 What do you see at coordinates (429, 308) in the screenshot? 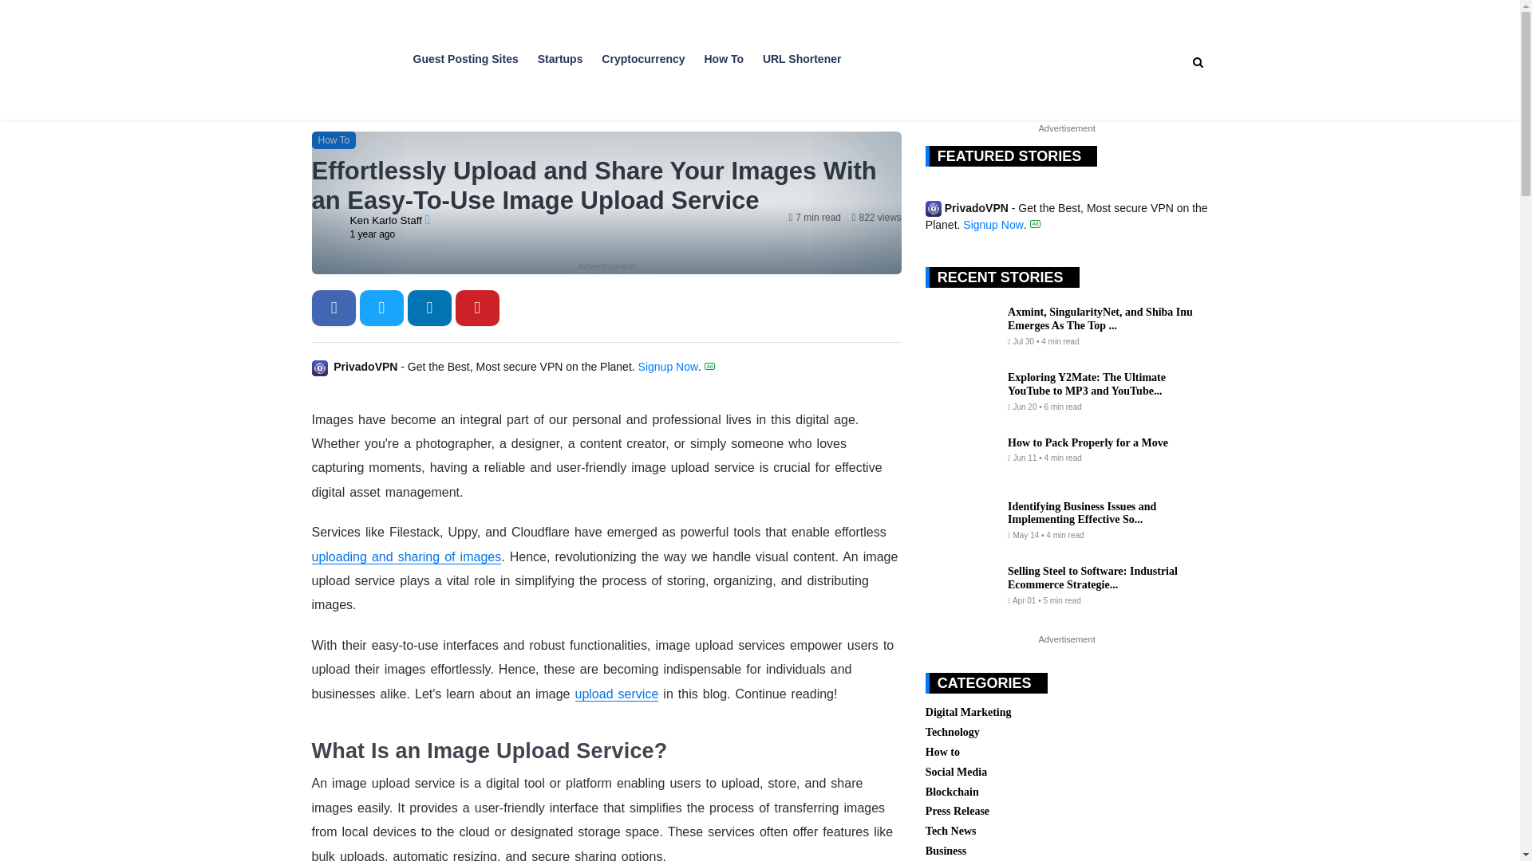
I see `Share to Linkedin` at bounding box center [429, 308].